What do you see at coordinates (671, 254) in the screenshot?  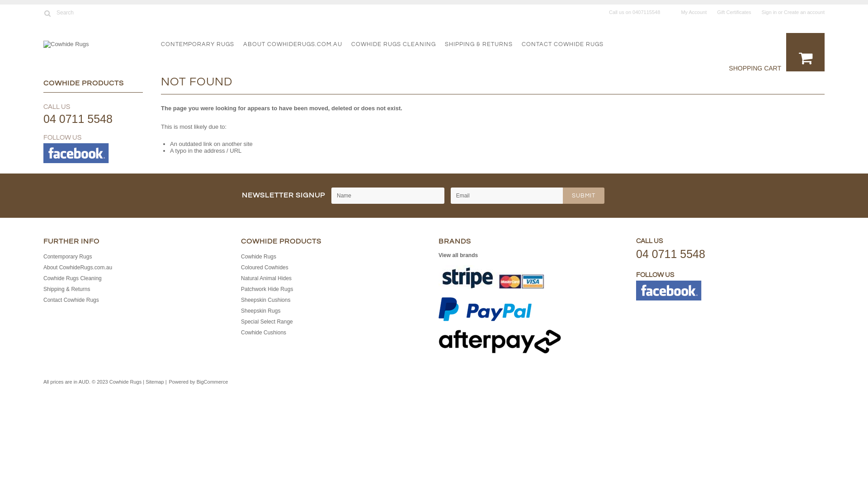 I see `04 0711 5548` at bounding box center [671, 254].